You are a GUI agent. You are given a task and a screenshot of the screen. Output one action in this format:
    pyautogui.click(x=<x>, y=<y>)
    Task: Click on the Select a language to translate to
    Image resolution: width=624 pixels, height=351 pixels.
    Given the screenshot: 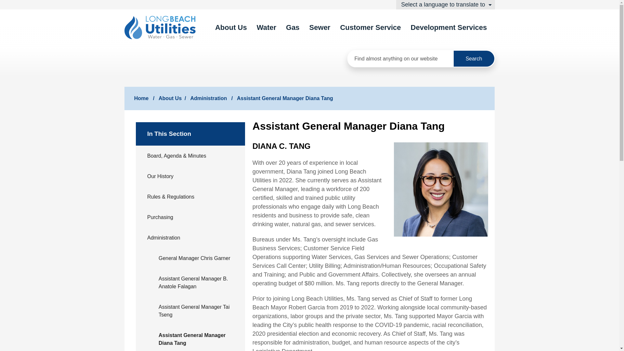 What is the action you would take?
    pyautogui.click(x=445, y=5)
    